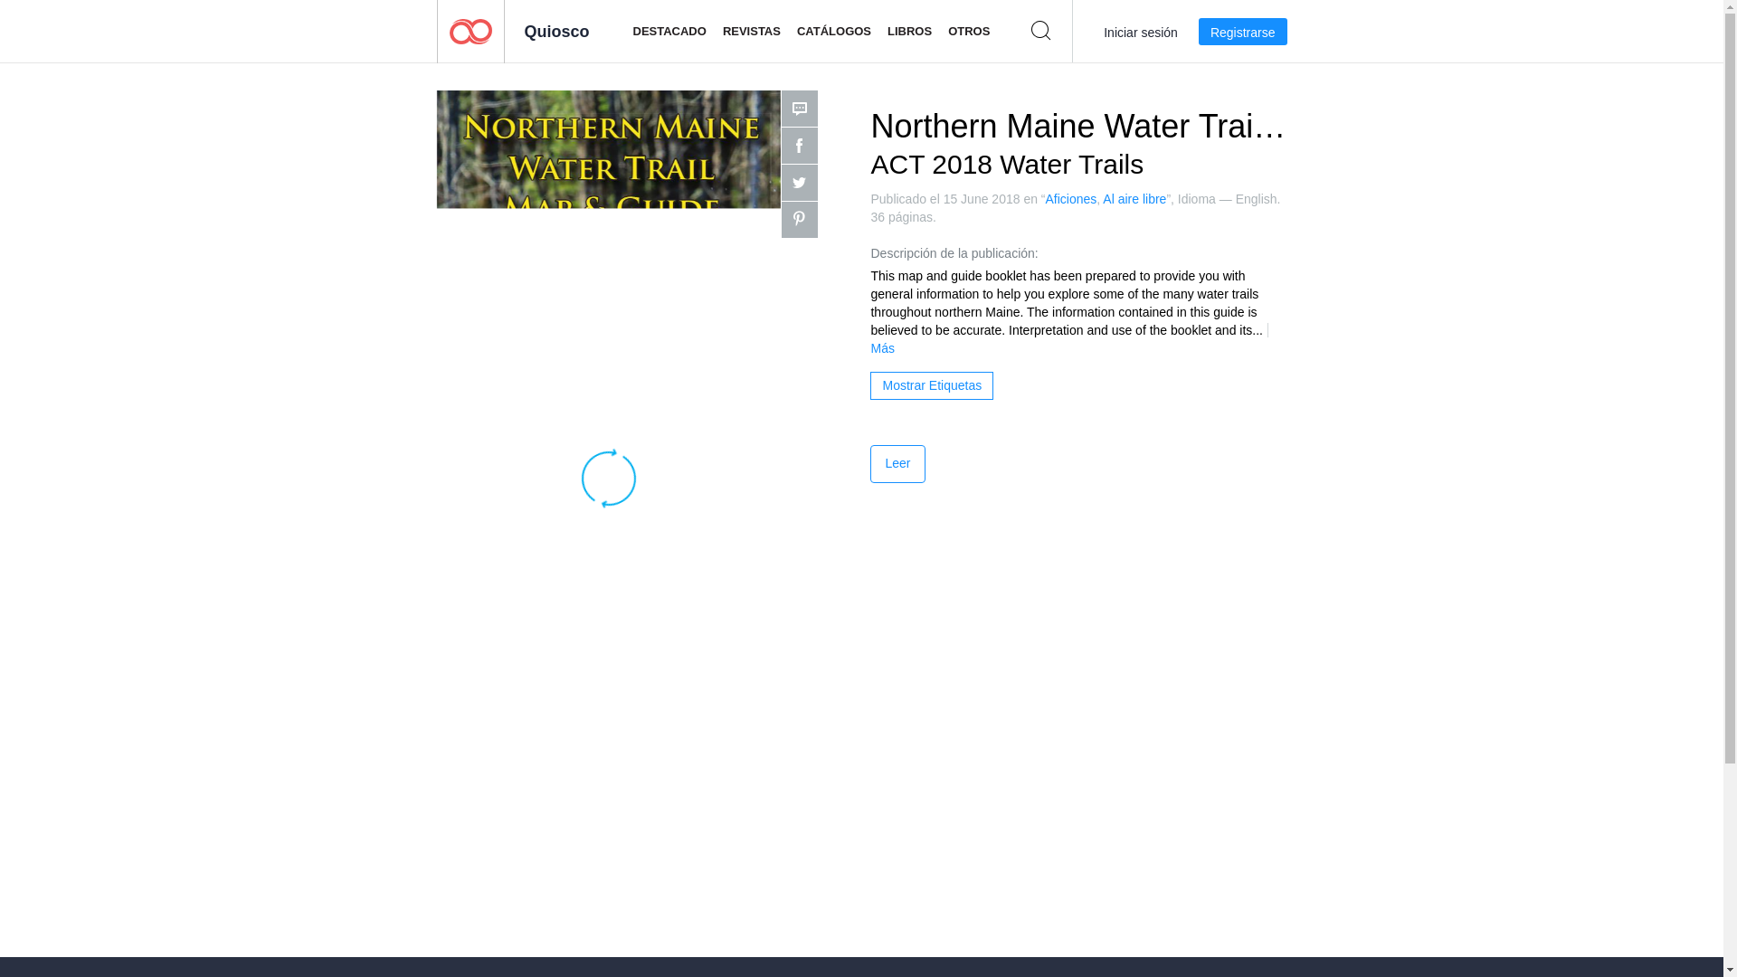 This screenshot has height=977, width=1737. Describe the element at coordinates (909, 32) in the screenshot. I see `LIBROS` at that location.